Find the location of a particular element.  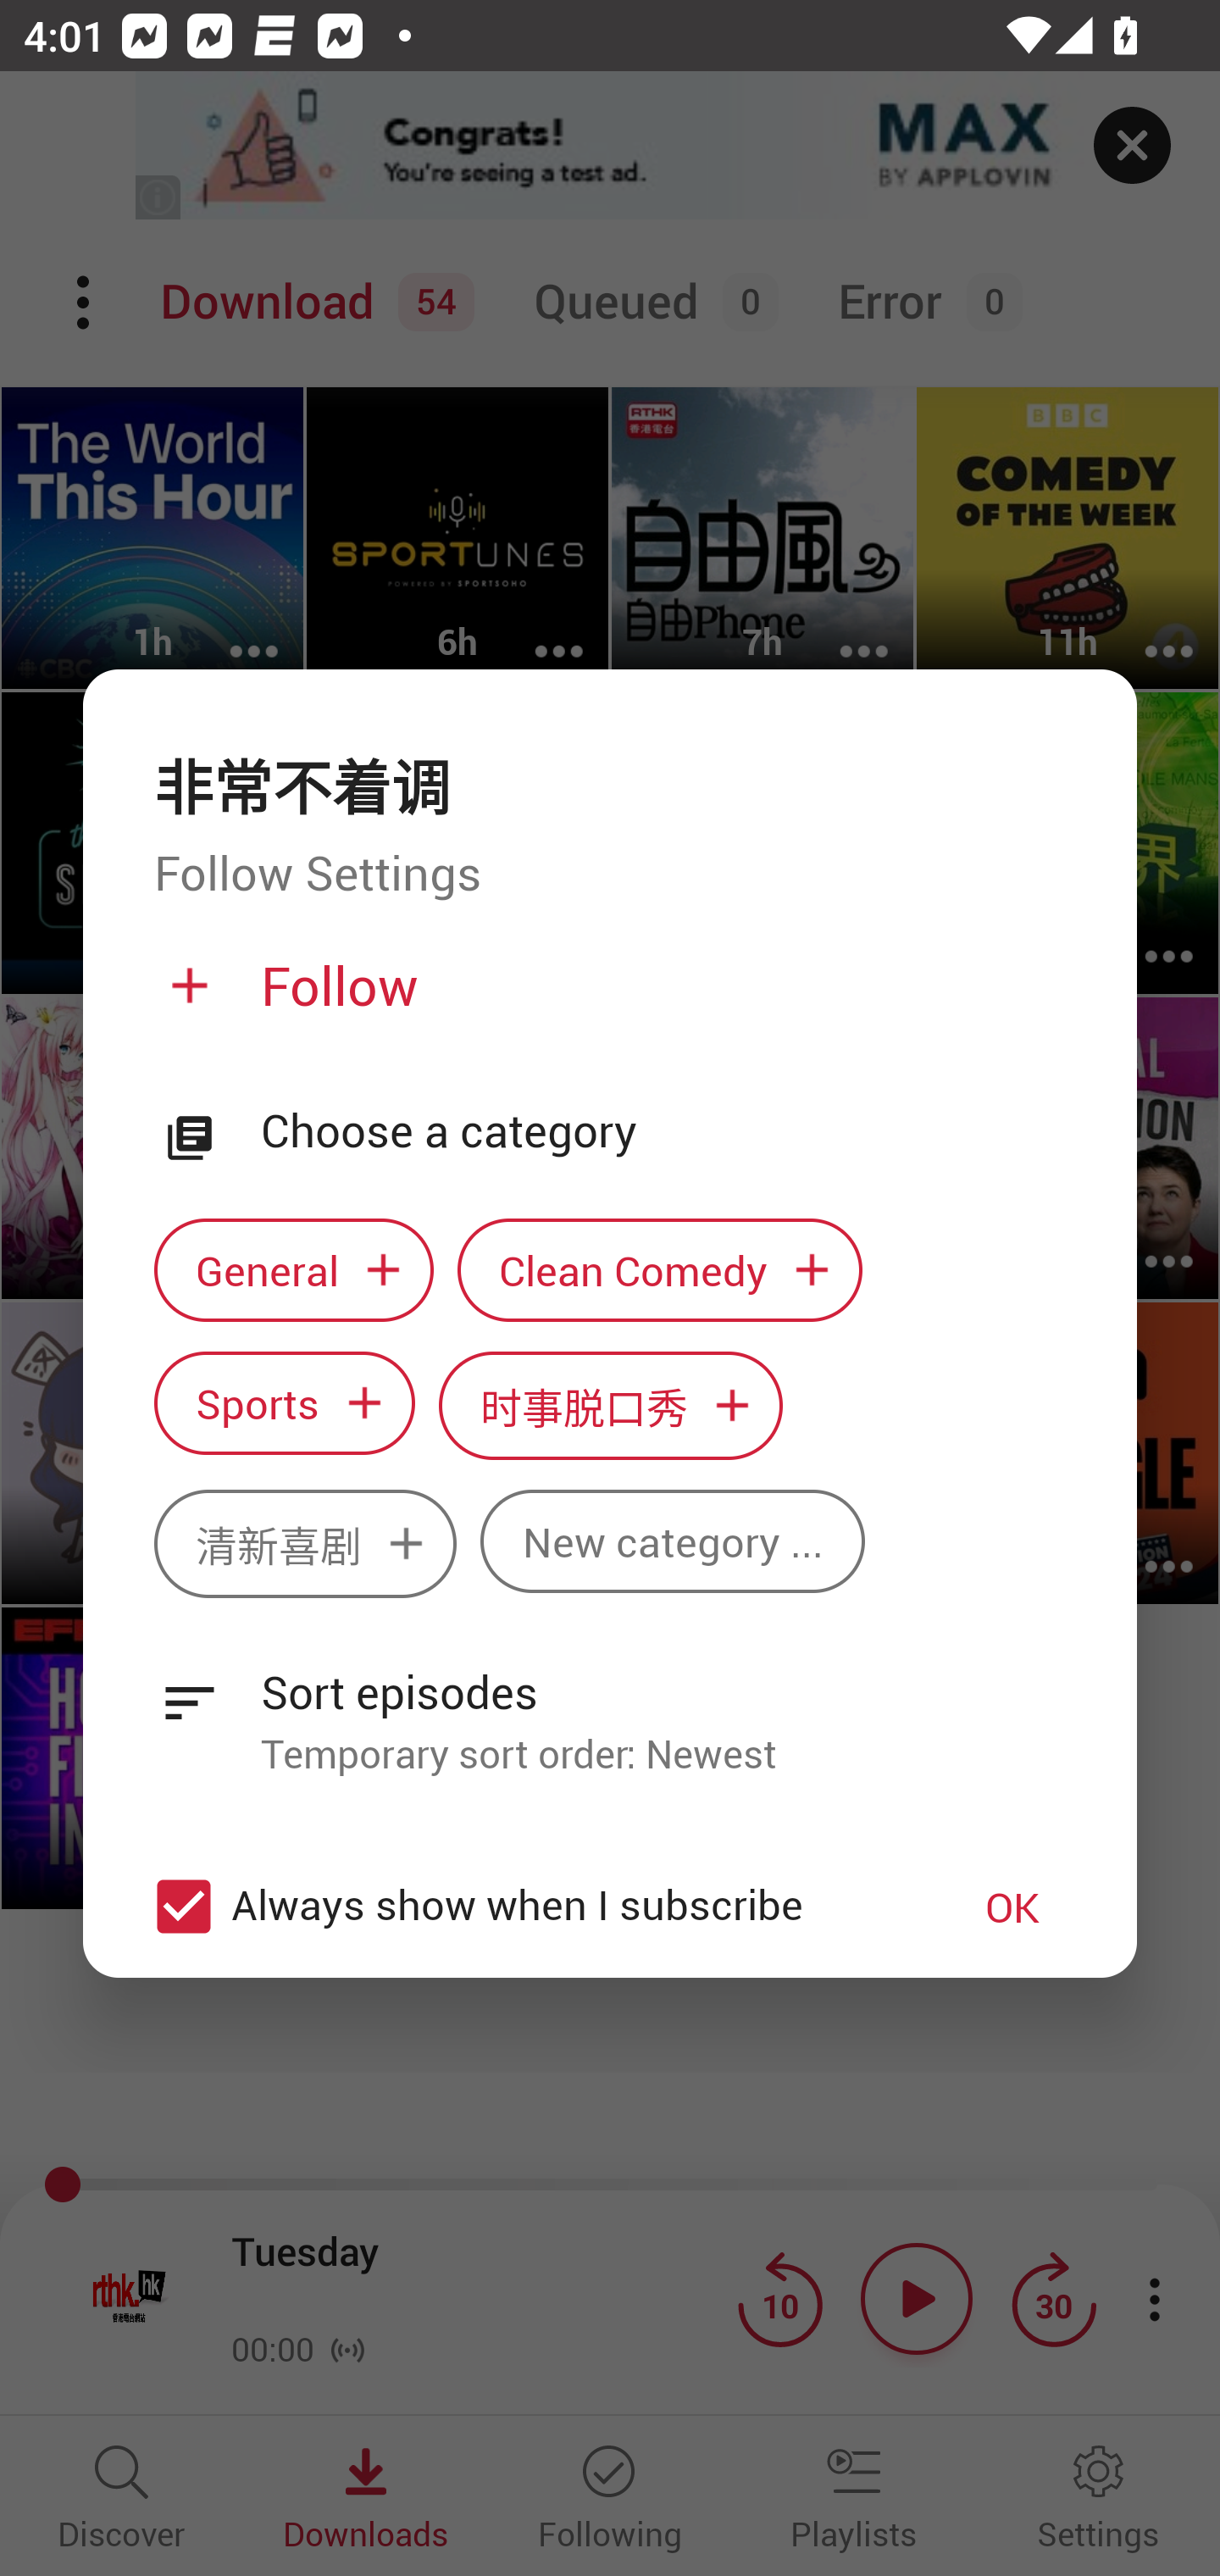

Choose a category is located at coordinates (663, 1132).